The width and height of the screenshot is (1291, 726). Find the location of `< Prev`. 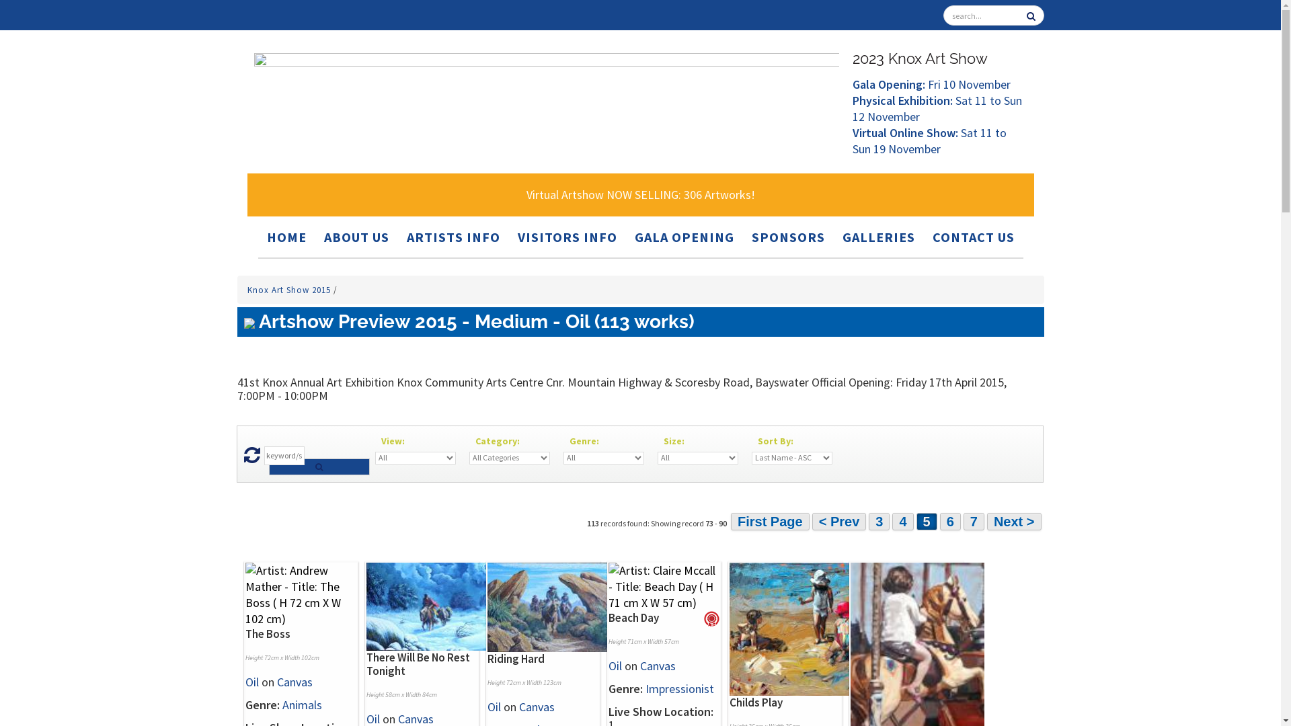

< Prev is located at coordinates (839, 522).